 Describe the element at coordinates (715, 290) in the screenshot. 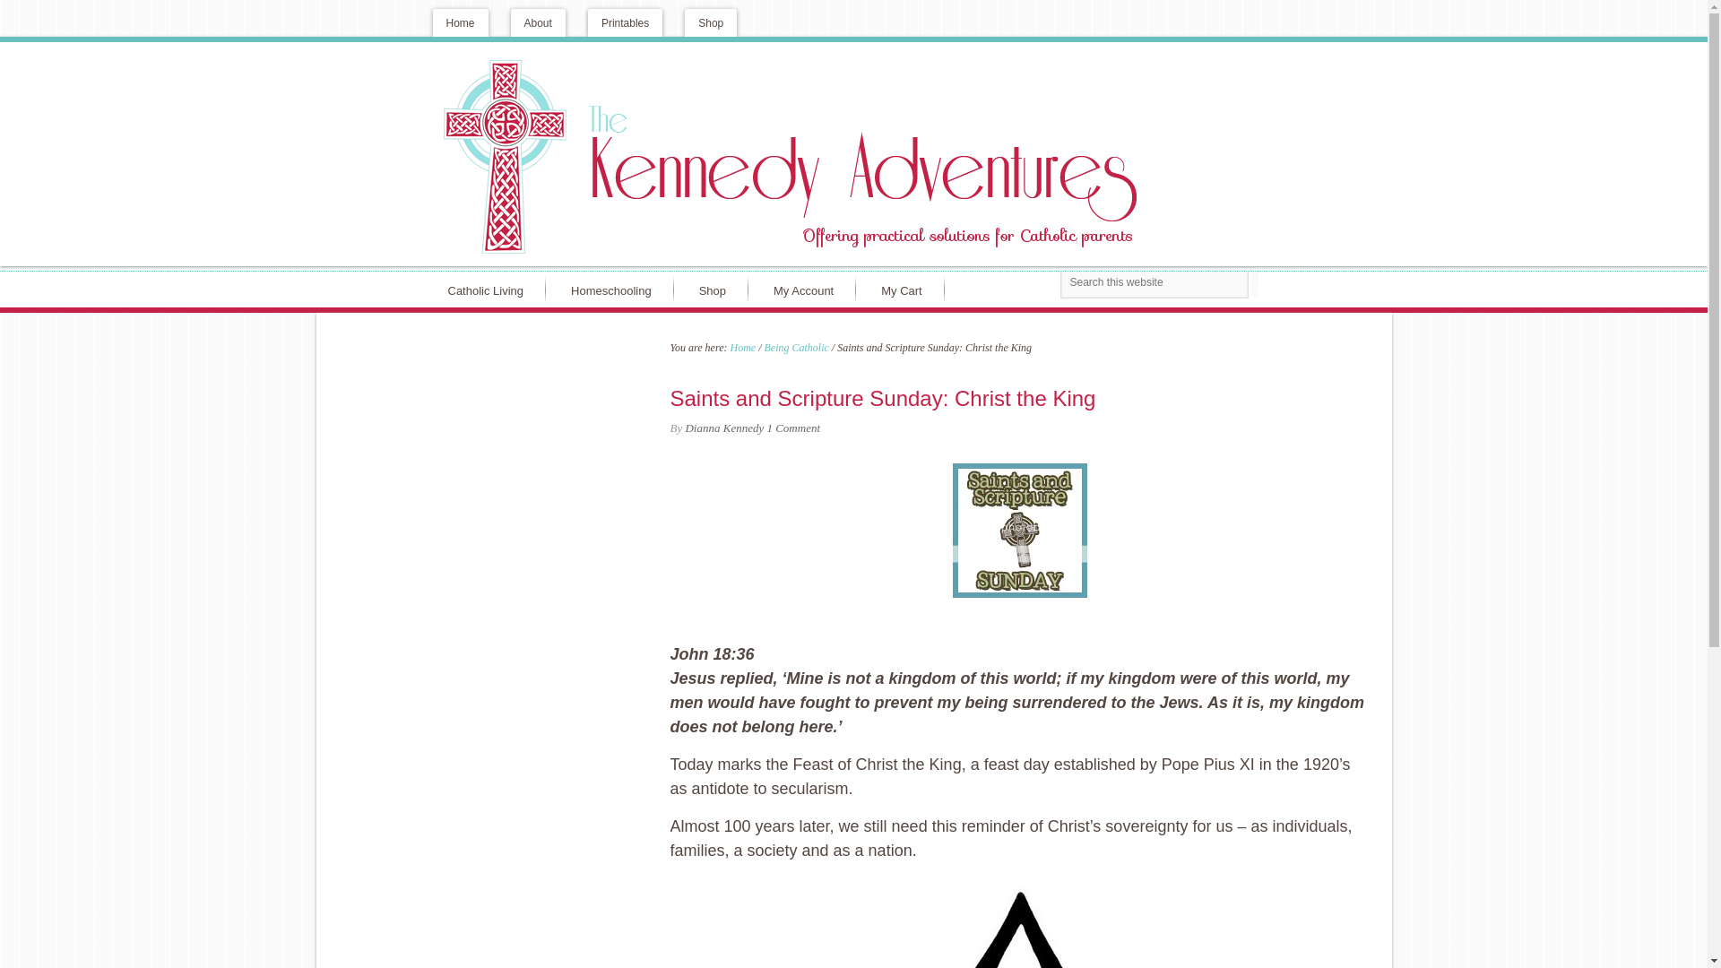

I see `Shop` at that location.